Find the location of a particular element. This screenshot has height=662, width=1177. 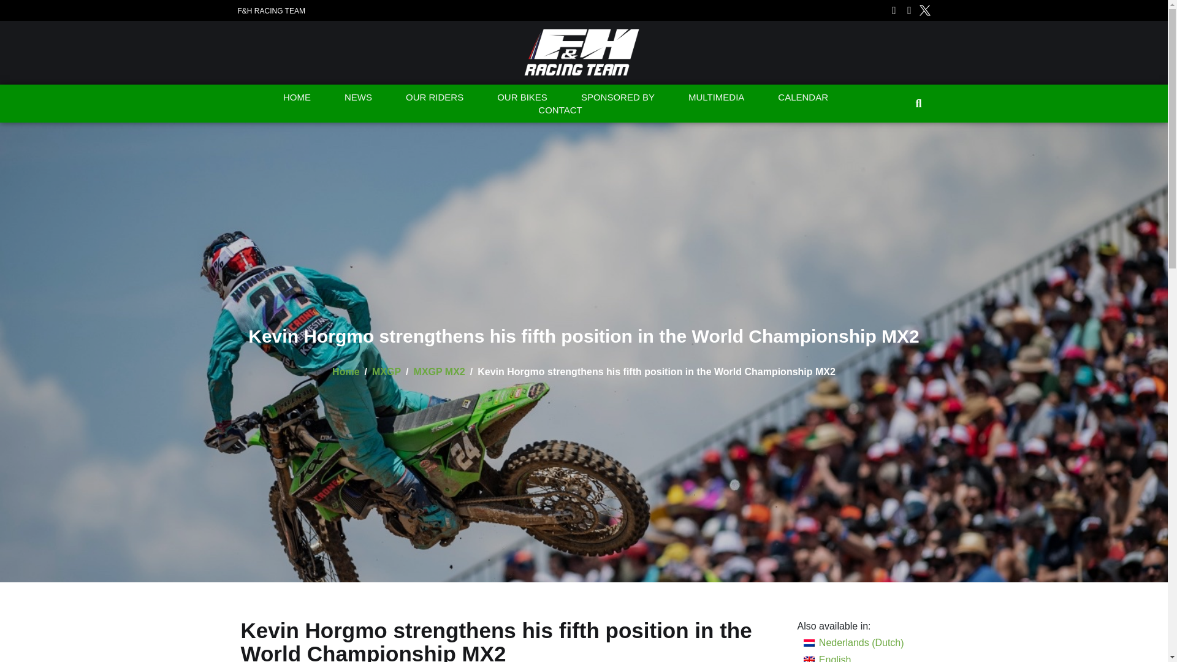

CONTACT is located at coordinates (560, 110).